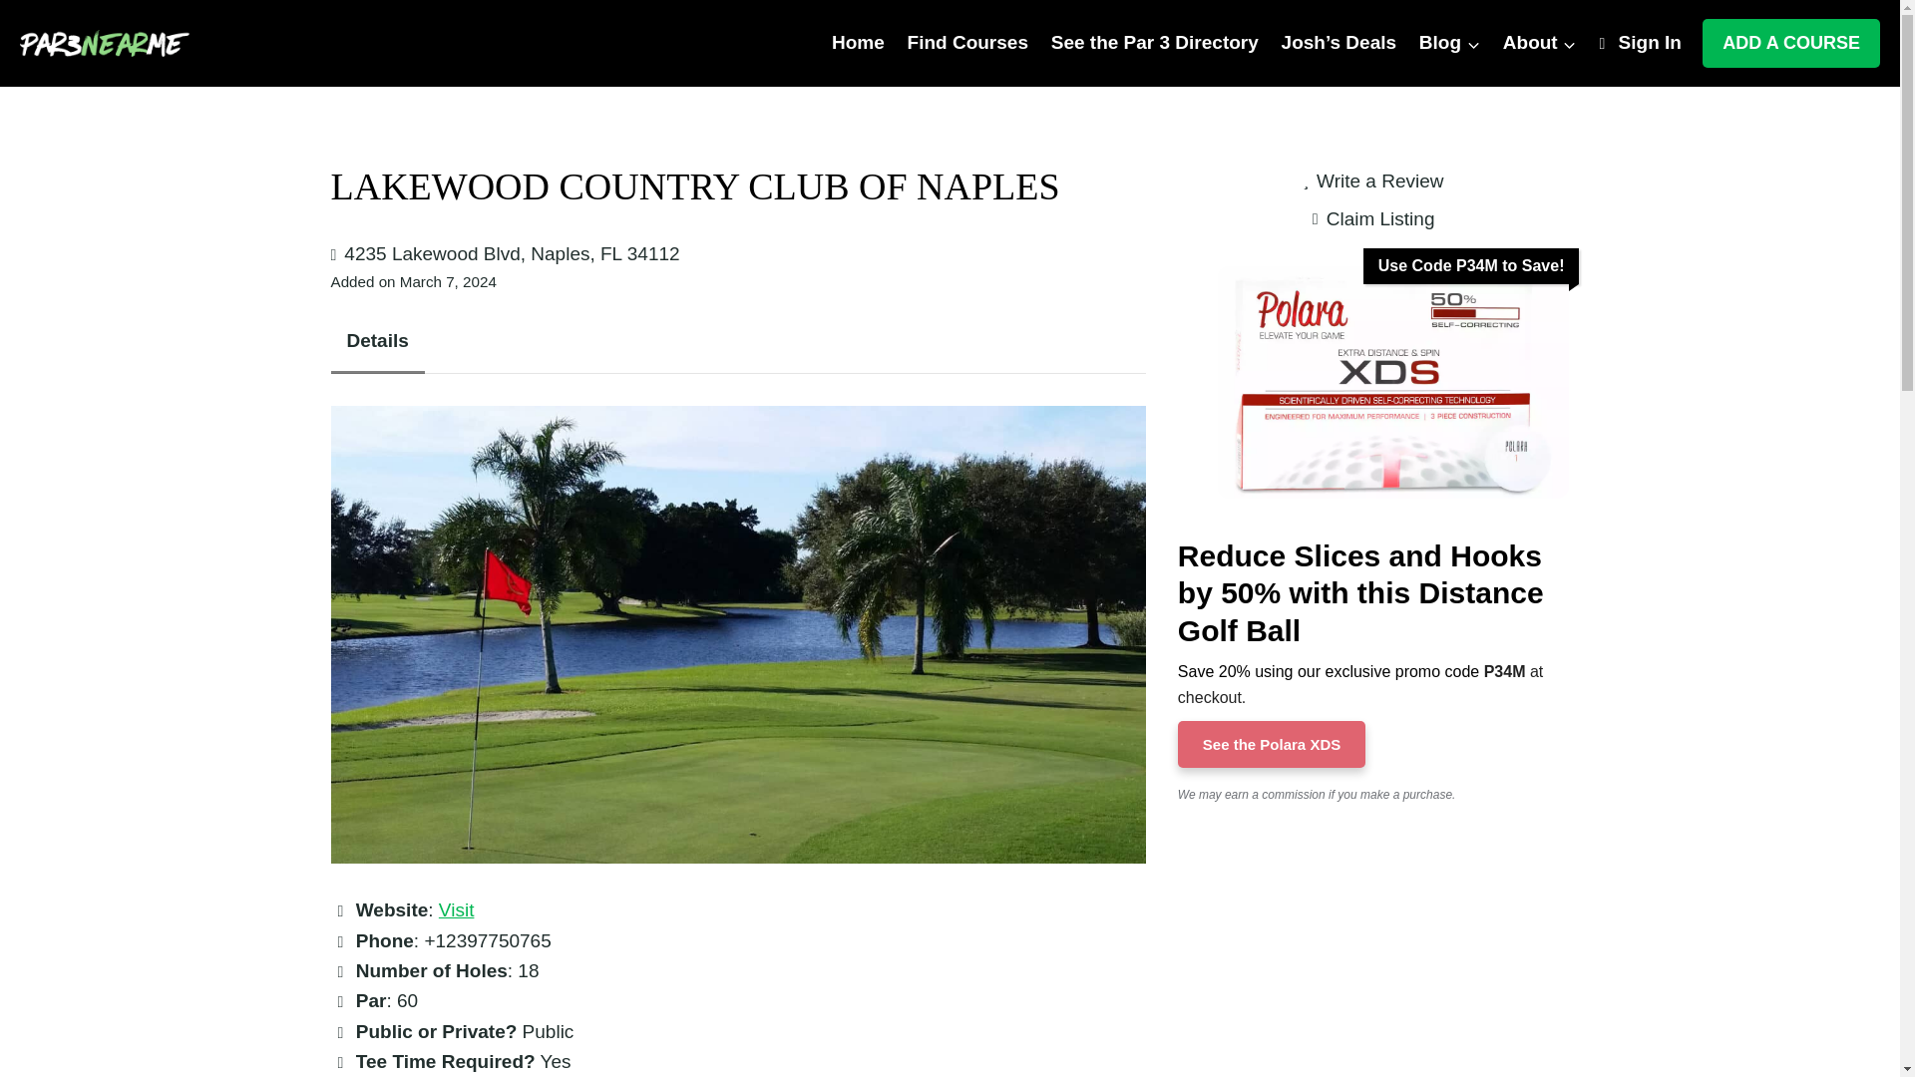  What do you see at coordinates (1373, 181) in the screenshot?
I see `Write a Review` at bounding box center [1373, 181].